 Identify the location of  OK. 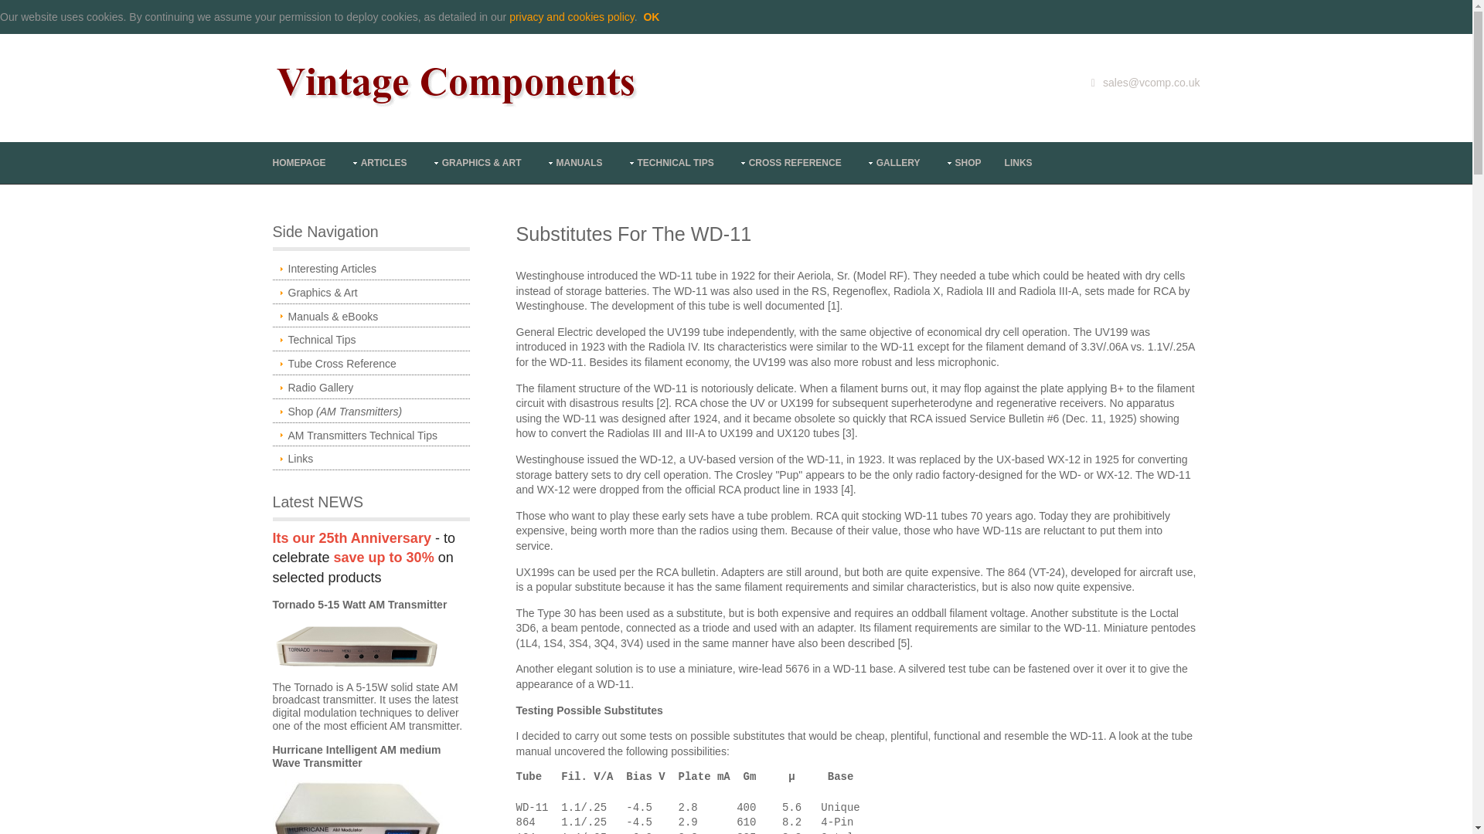
(651, 17).